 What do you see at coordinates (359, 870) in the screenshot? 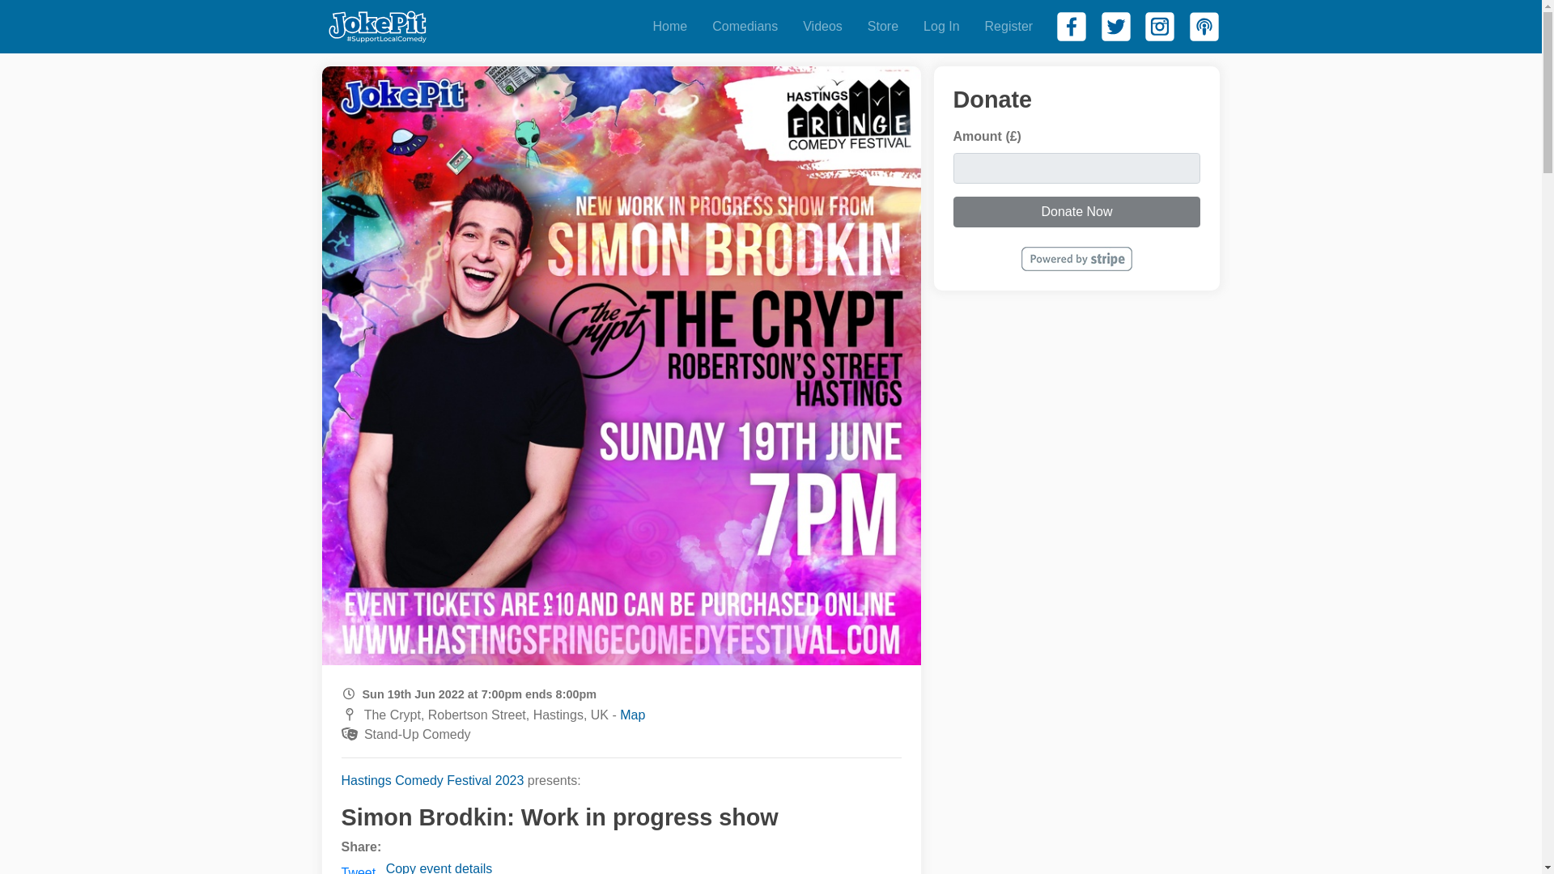
I see `Tweet` at bounding box center [359, 870].